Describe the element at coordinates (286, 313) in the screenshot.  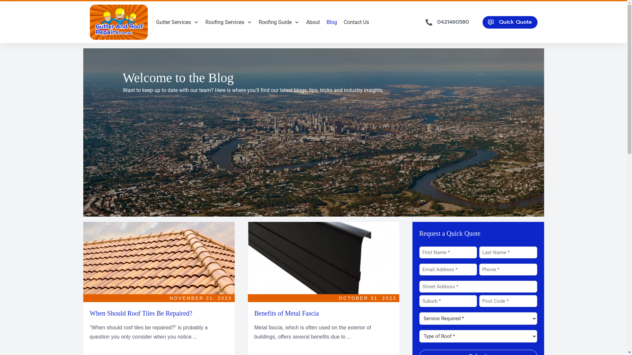
I see `Benefits of Metal Fascia` at that location.